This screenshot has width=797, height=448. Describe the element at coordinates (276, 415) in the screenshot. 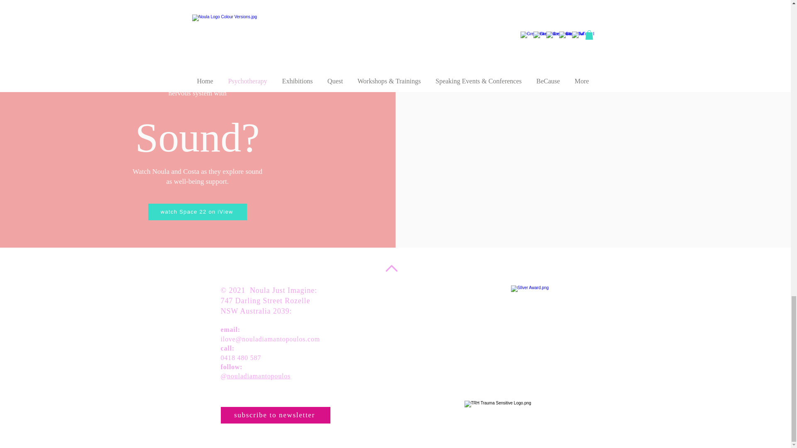

I see `subscribe to newsletter` at that location.